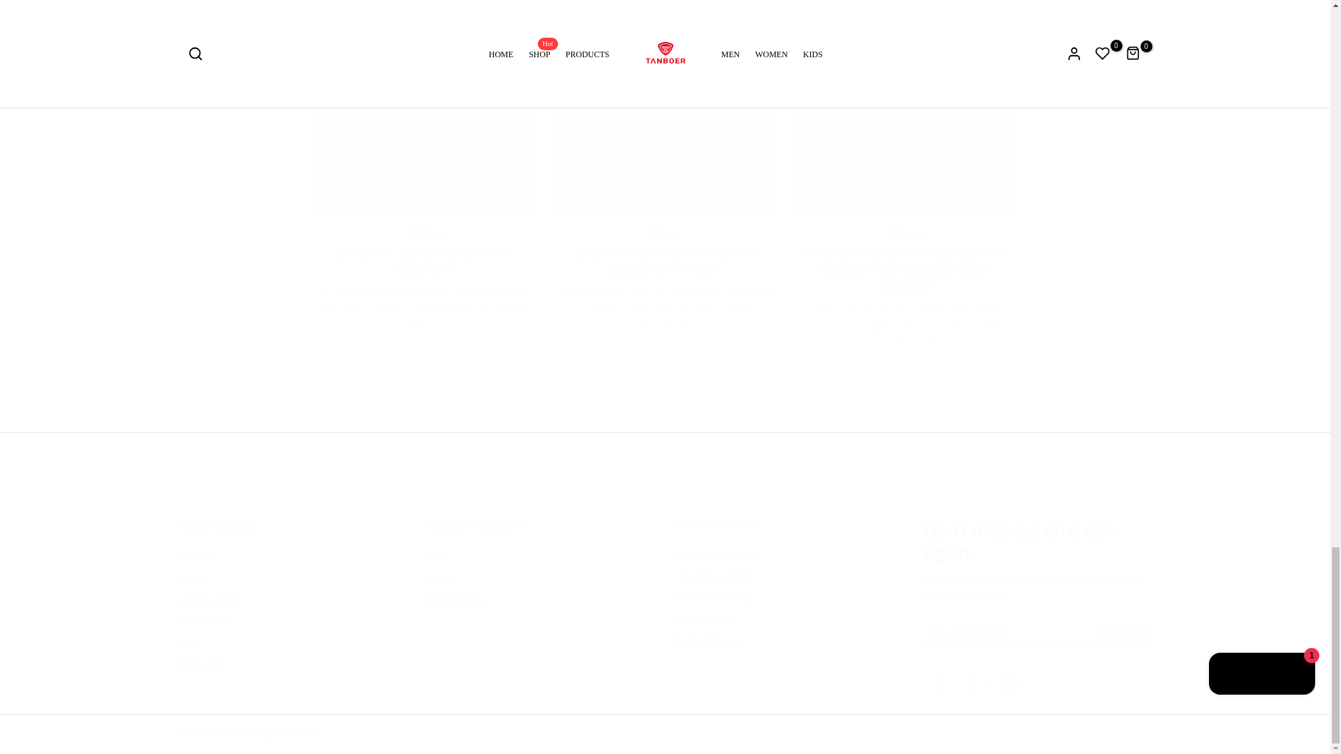 This screenshot has height=754, width=1341. What do you see at coordinates (665, 233) in the screenshot?
I see `ARTICLES` at bounding box center [665, 233].